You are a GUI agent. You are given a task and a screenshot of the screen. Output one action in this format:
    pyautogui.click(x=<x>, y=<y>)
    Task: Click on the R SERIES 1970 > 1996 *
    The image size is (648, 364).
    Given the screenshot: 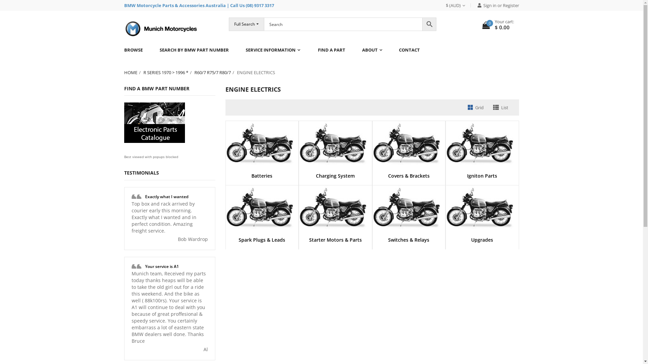 What is the action you would take?
    pyautogui.click(x=169, y=72)
    